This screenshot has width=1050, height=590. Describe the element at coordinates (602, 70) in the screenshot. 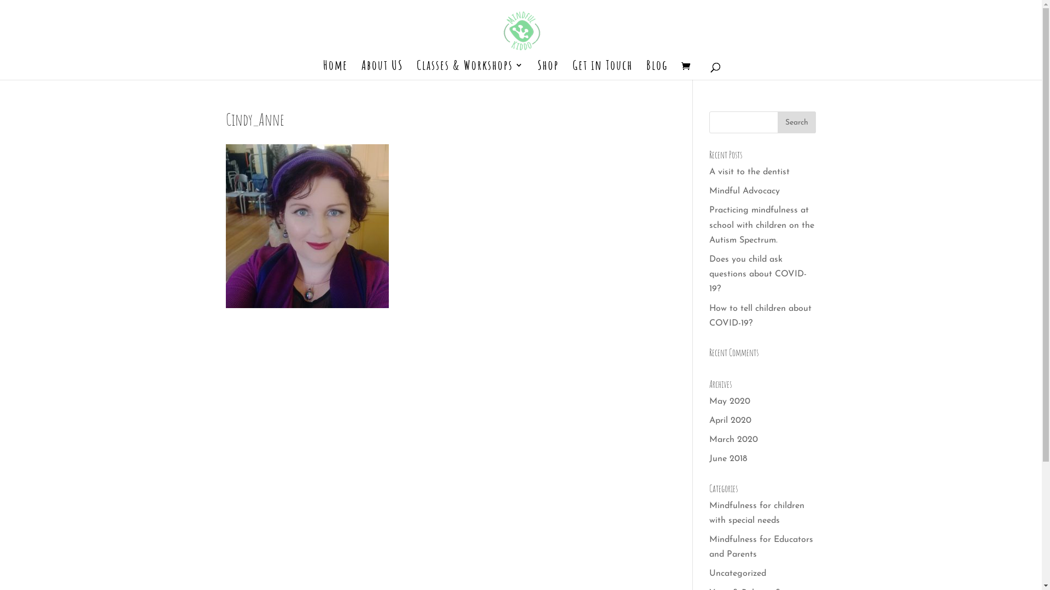

I see `Get in Touch` at that location.